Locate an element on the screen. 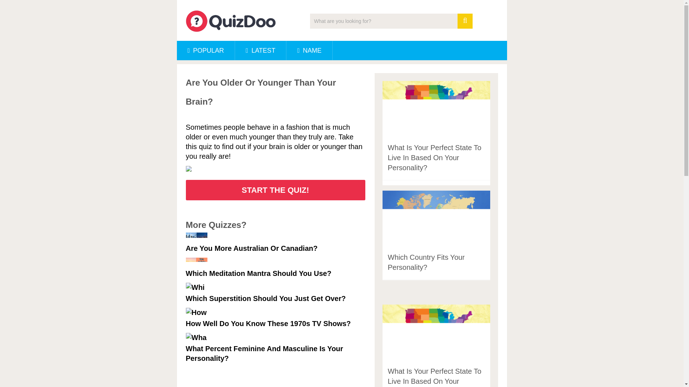  NAME is located at coordinates (309, 51).